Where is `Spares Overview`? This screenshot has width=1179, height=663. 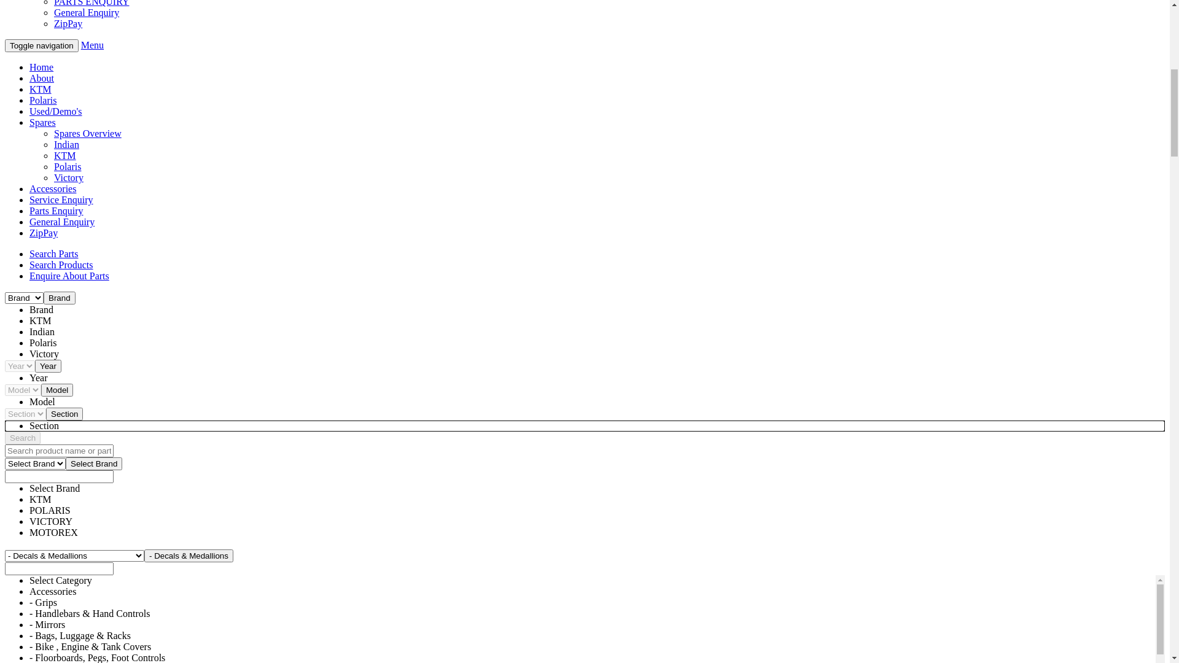
Spares Overview is located at coordinates (88, 340).